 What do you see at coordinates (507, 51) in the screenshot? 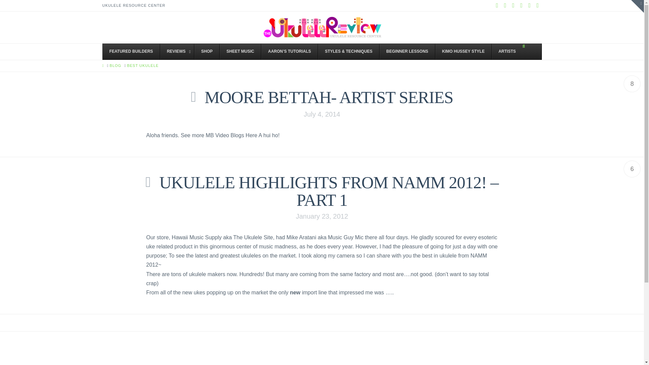
I see `ARTISTS` at bounding box center [507, 51].